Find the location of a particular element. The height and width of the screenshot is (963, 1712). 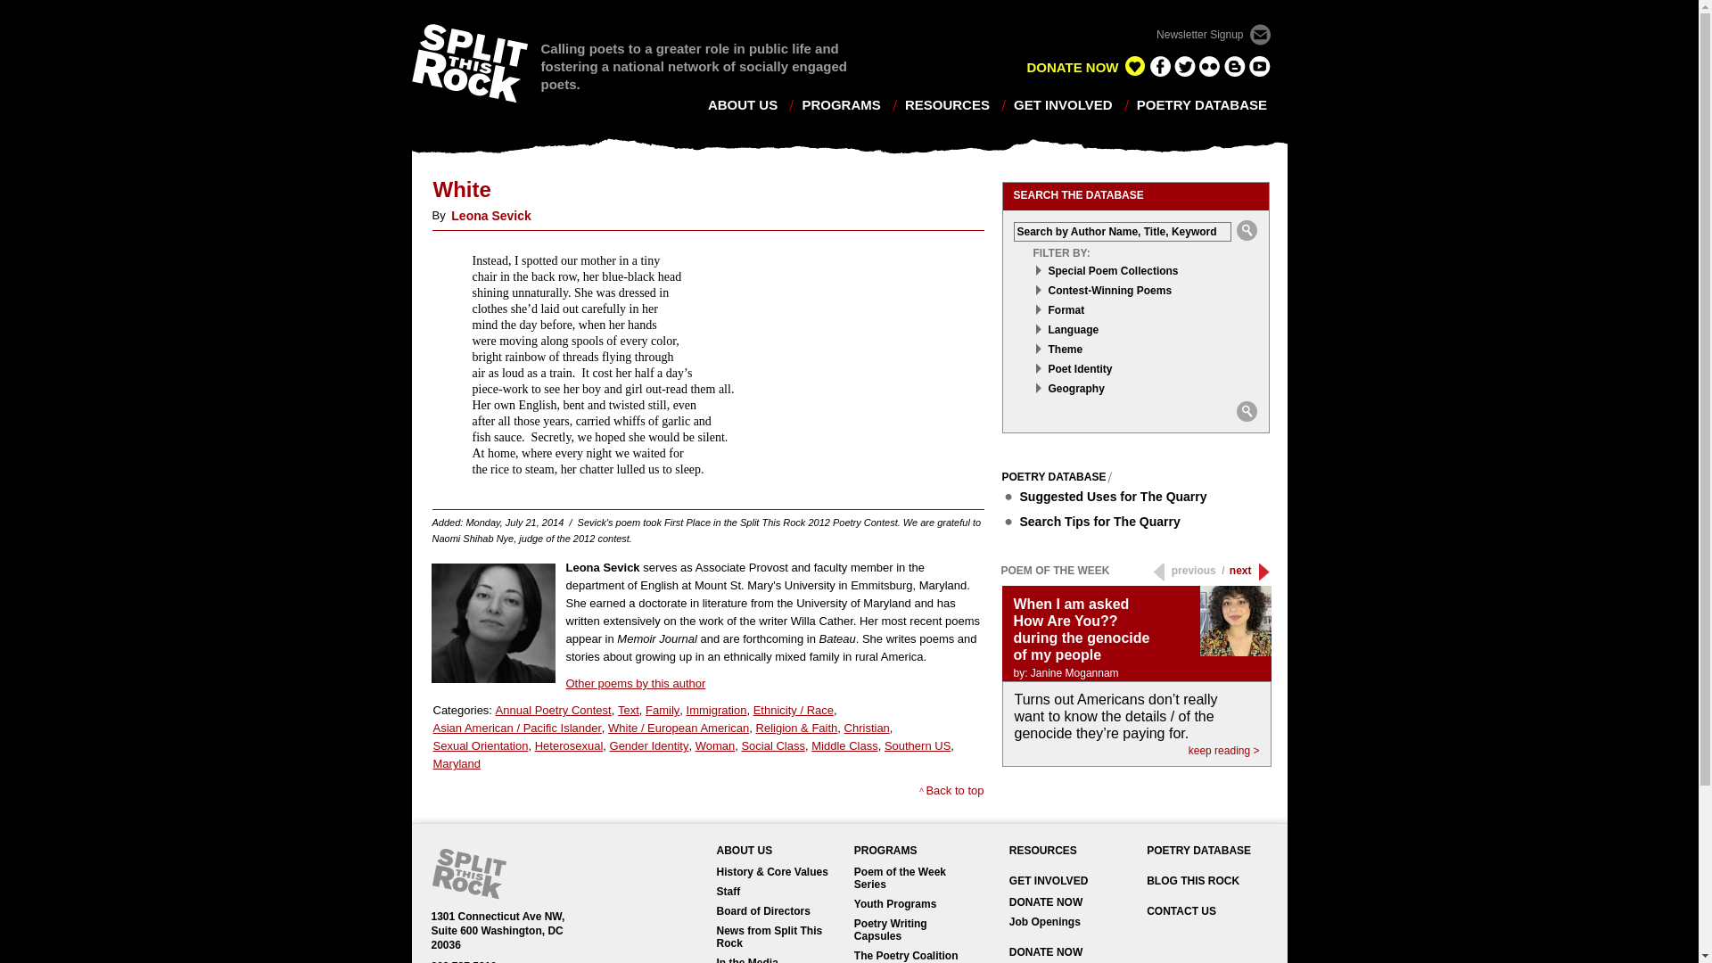

POETRY DATABASE is located at coordinates (1201, 105).